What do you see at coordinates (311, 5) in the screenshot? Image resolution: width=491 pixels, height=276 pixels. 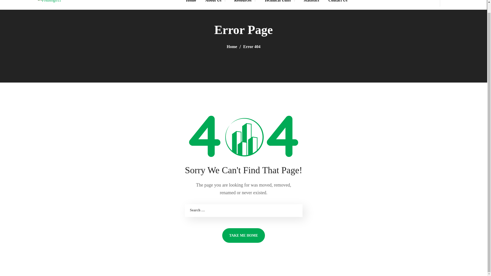 I see `Statistics` at bounding box center [311, 5].